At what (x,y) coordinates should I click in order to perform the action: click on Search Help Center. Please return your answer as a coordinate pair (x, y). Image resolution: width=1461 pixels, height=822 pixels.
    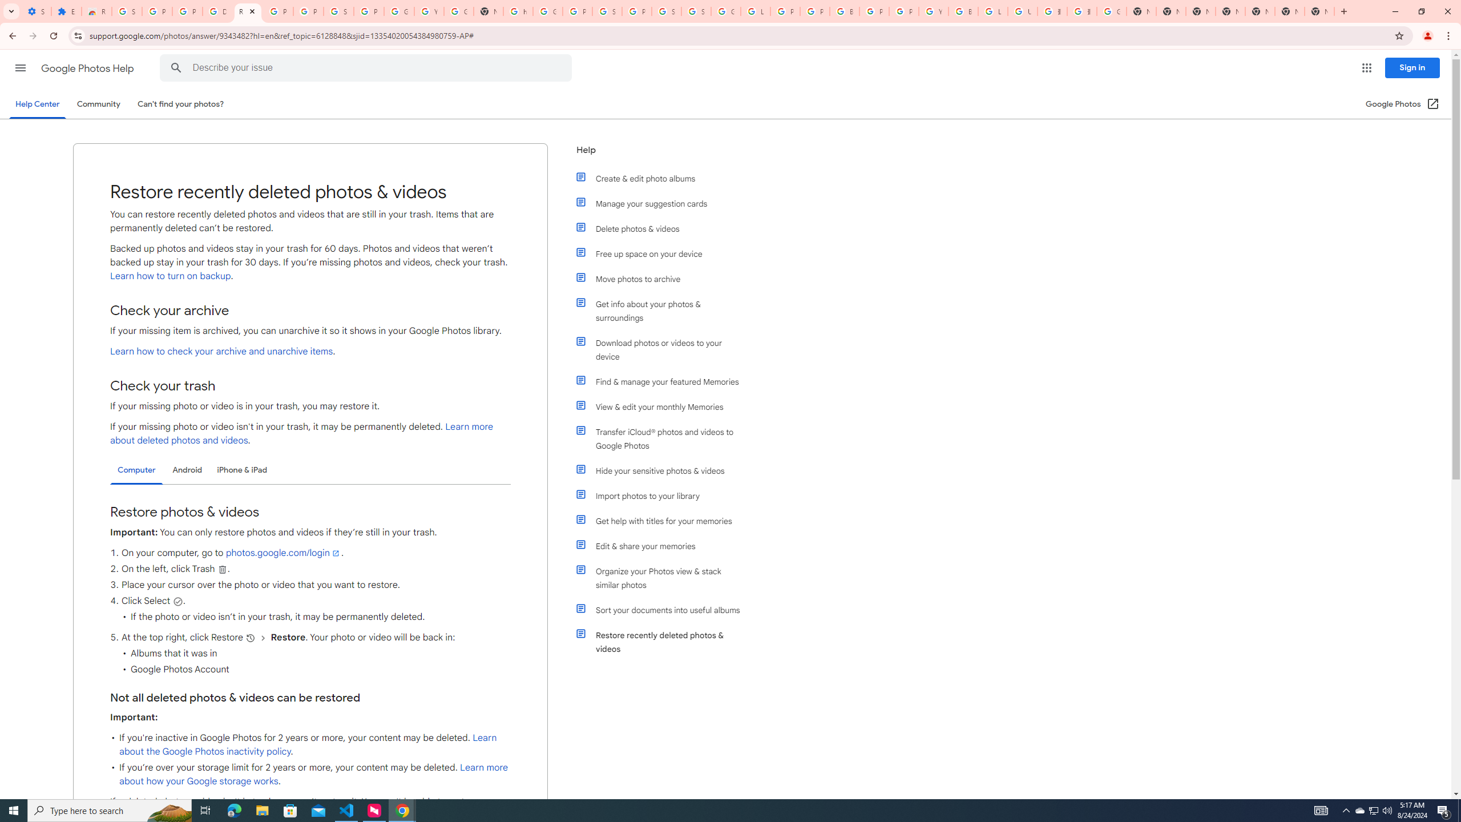
    Looking at the image, I should click on (176, 68).